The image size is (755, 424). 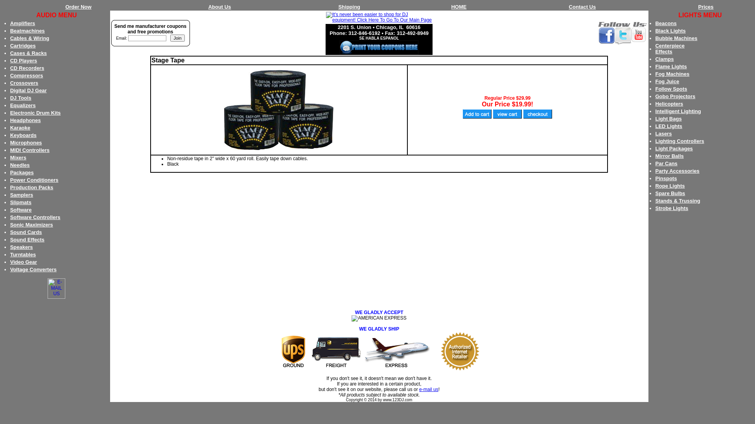 What do you see at coordinates (31, 225) in the screenshot?
I see `Sonic Maximizers` at bounding box center [31, 225].